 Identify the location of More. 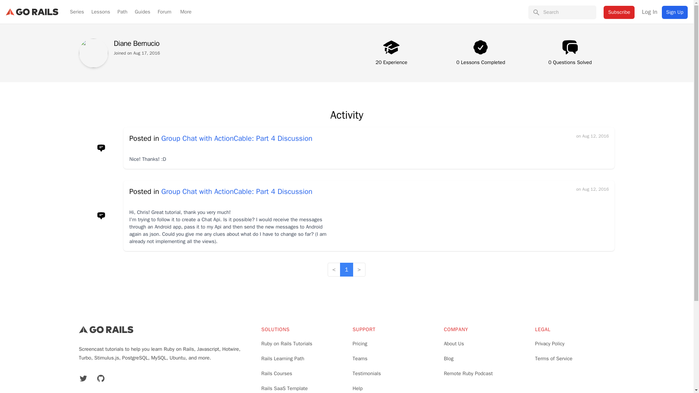
(186, 12).